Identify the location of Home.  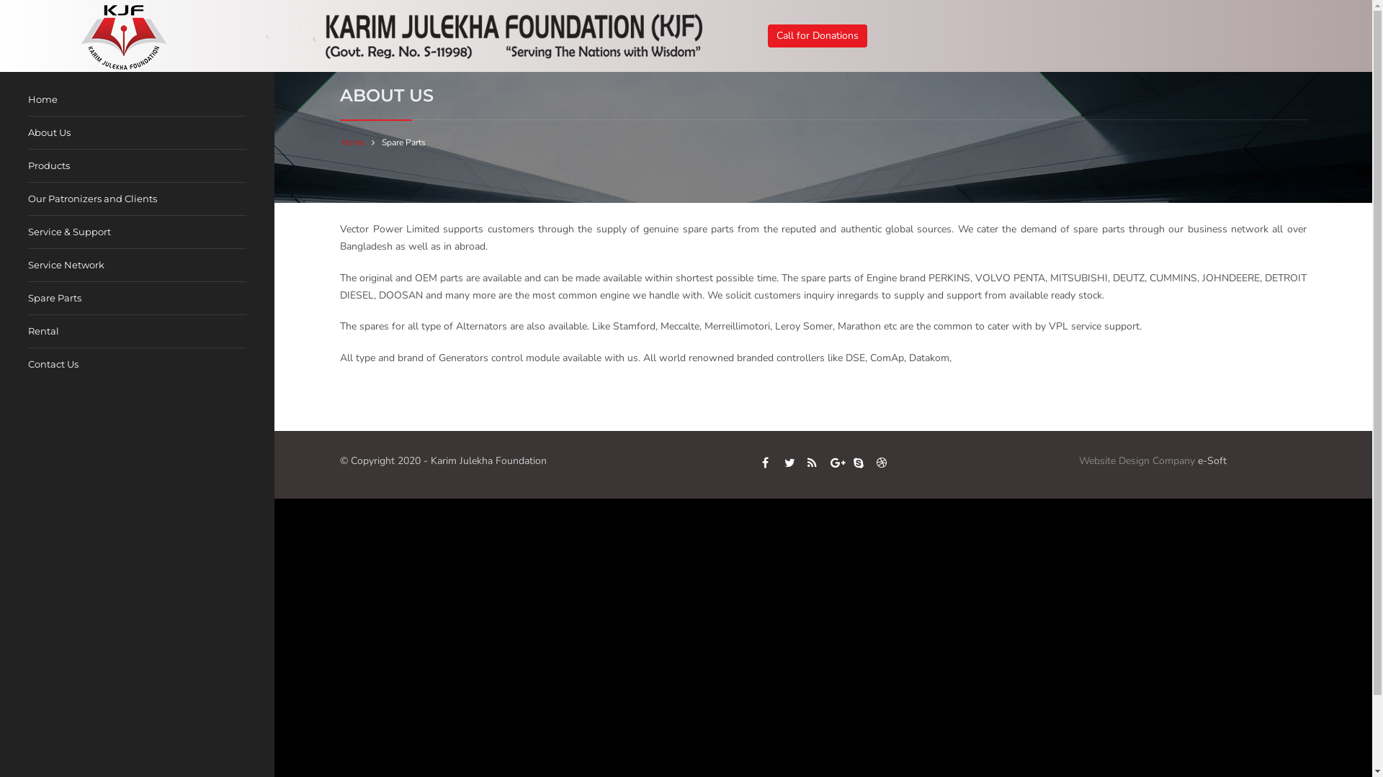
(353, 142).